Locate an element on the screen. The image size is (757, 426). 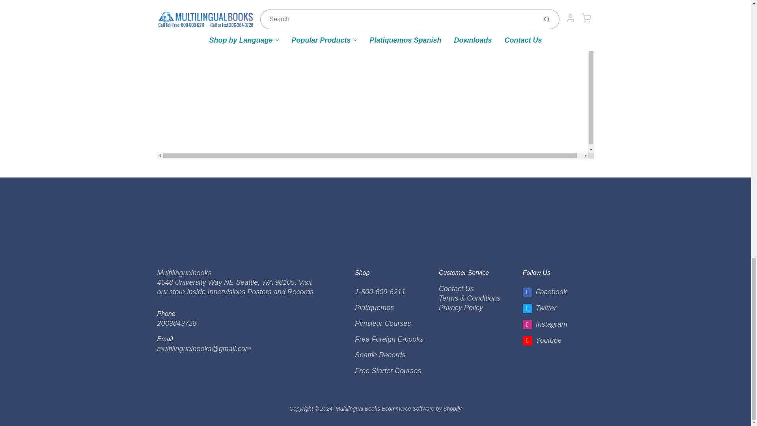
Terms of Service is located at coordinates (470, 298).